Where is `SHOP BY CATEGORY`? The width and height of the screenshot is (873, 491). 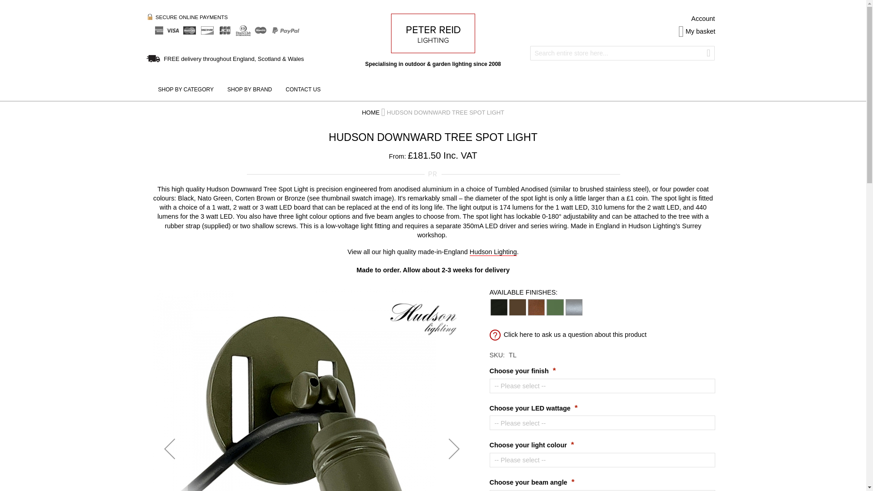 SHOP BY CATEGORY is located at coordinates (186, 90).